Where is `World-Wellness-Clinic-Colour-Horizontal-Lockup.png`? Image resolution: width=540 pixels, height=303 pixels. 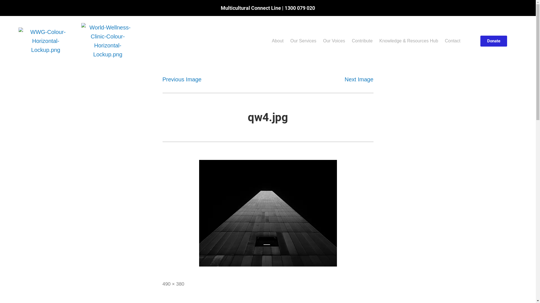
World-Wellness-Clinic-Colour-Horizontal-Lockup.png is located at coordinates (108, 41).